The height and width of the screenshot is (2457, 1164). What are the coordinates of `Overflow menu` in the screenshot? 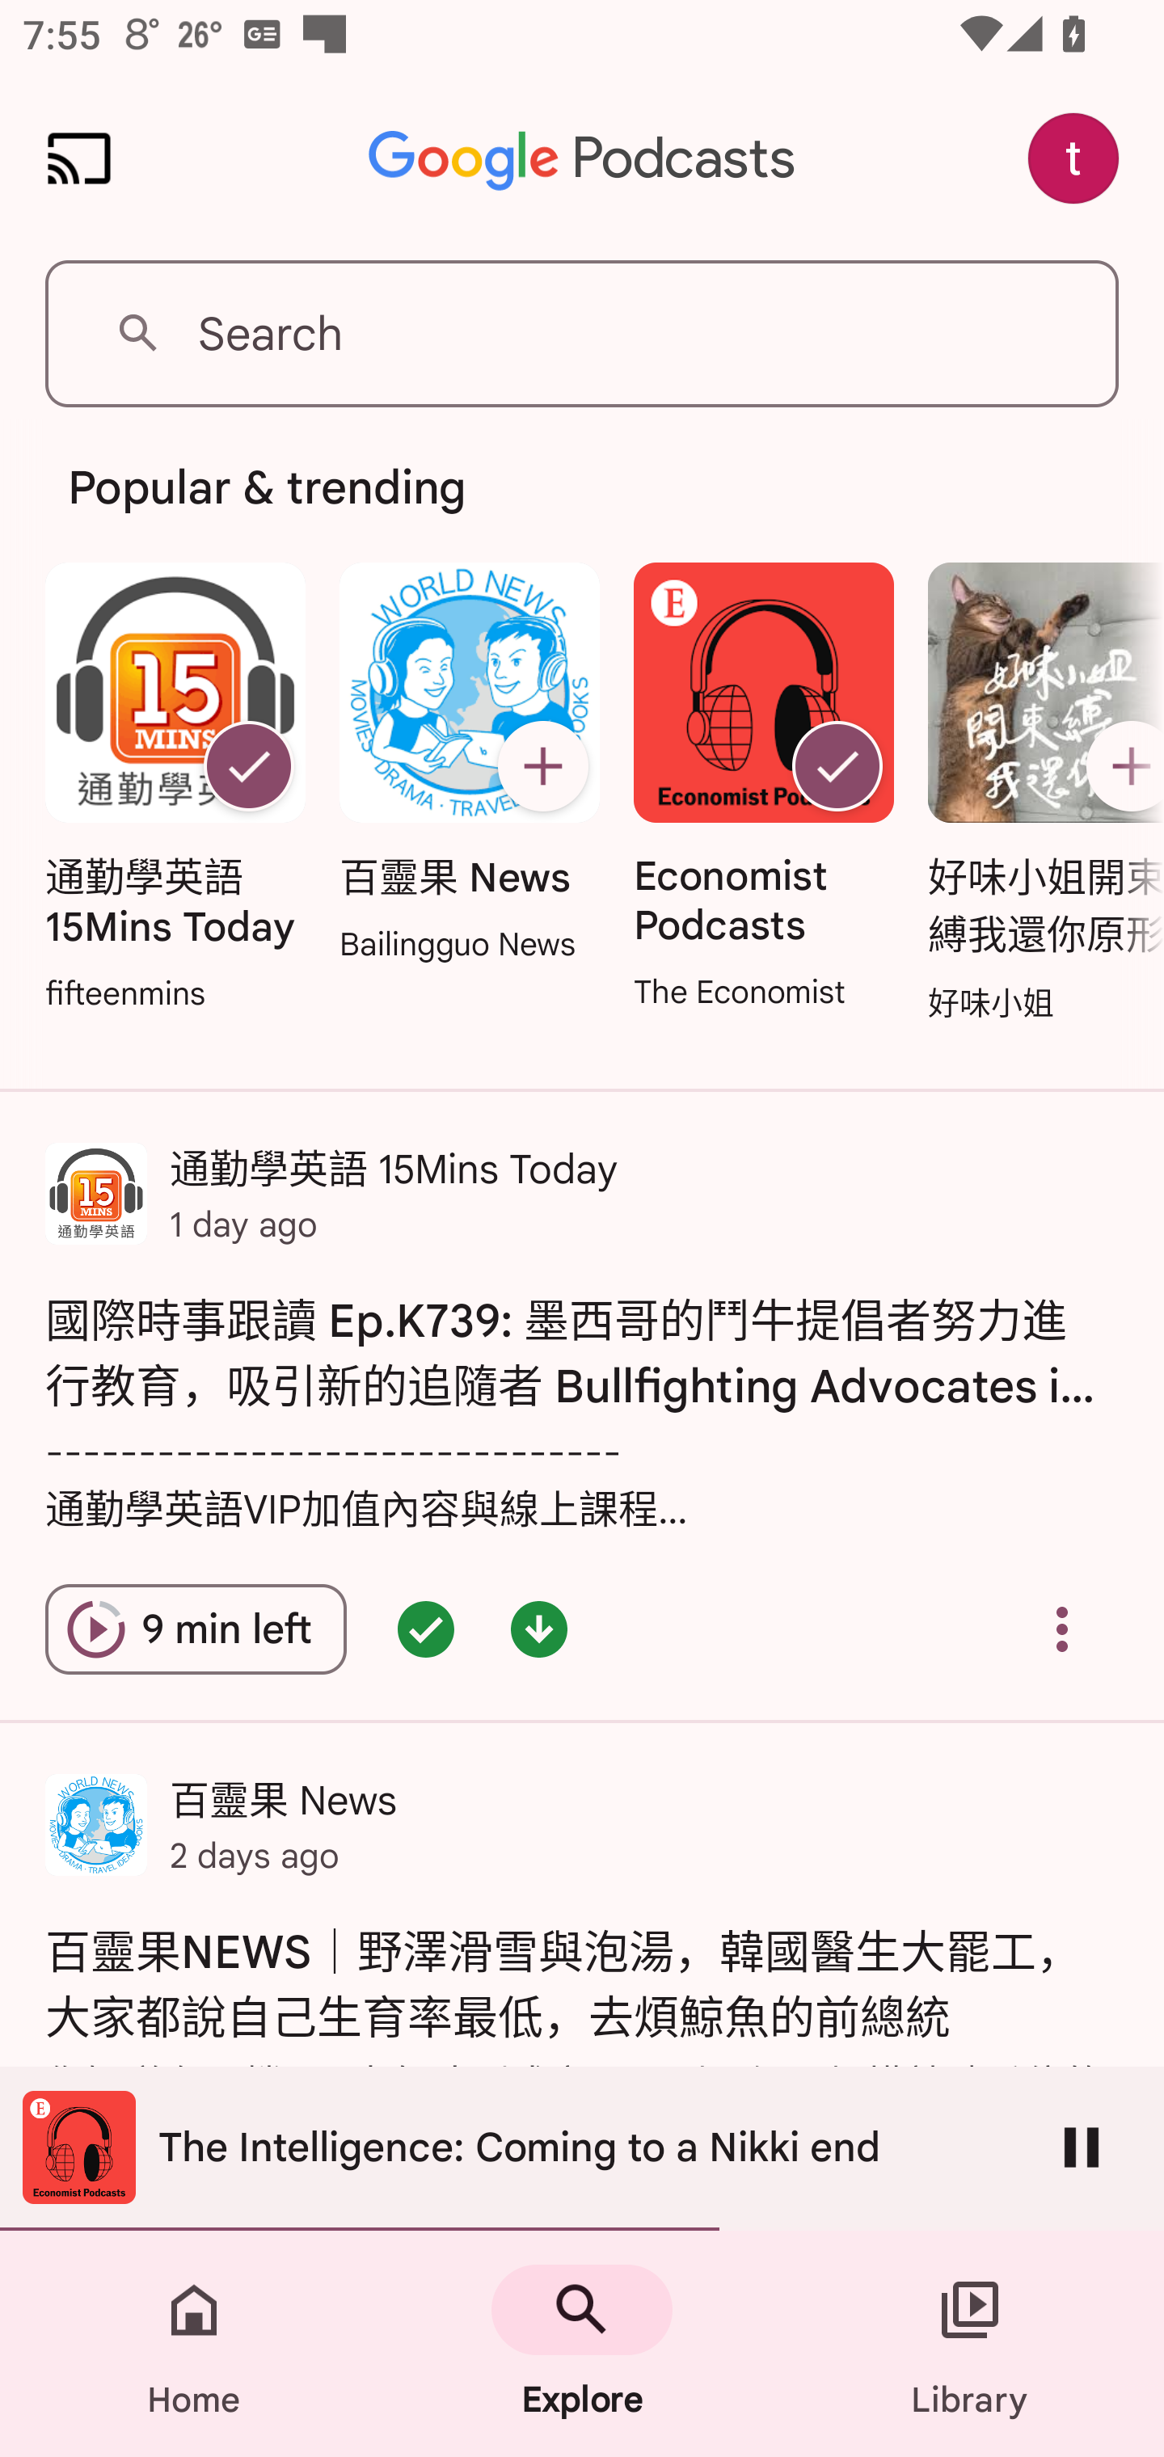 It's located at (1062, 1629).